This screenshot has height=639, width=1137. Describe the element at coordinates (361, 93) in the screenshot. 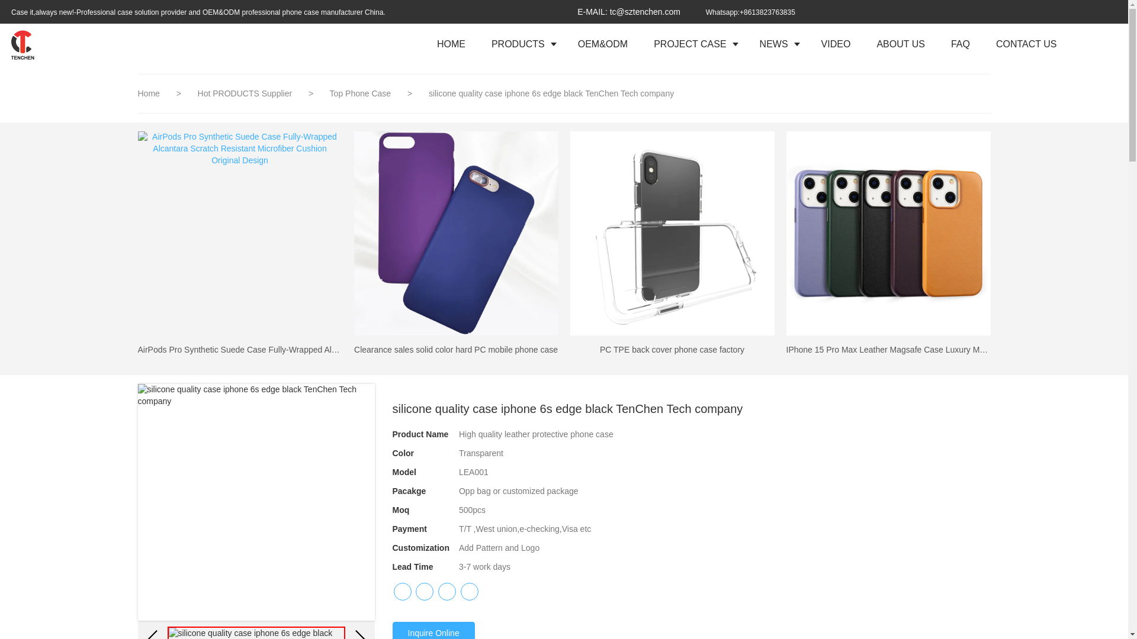

I see `Top Phone Case` at that location.